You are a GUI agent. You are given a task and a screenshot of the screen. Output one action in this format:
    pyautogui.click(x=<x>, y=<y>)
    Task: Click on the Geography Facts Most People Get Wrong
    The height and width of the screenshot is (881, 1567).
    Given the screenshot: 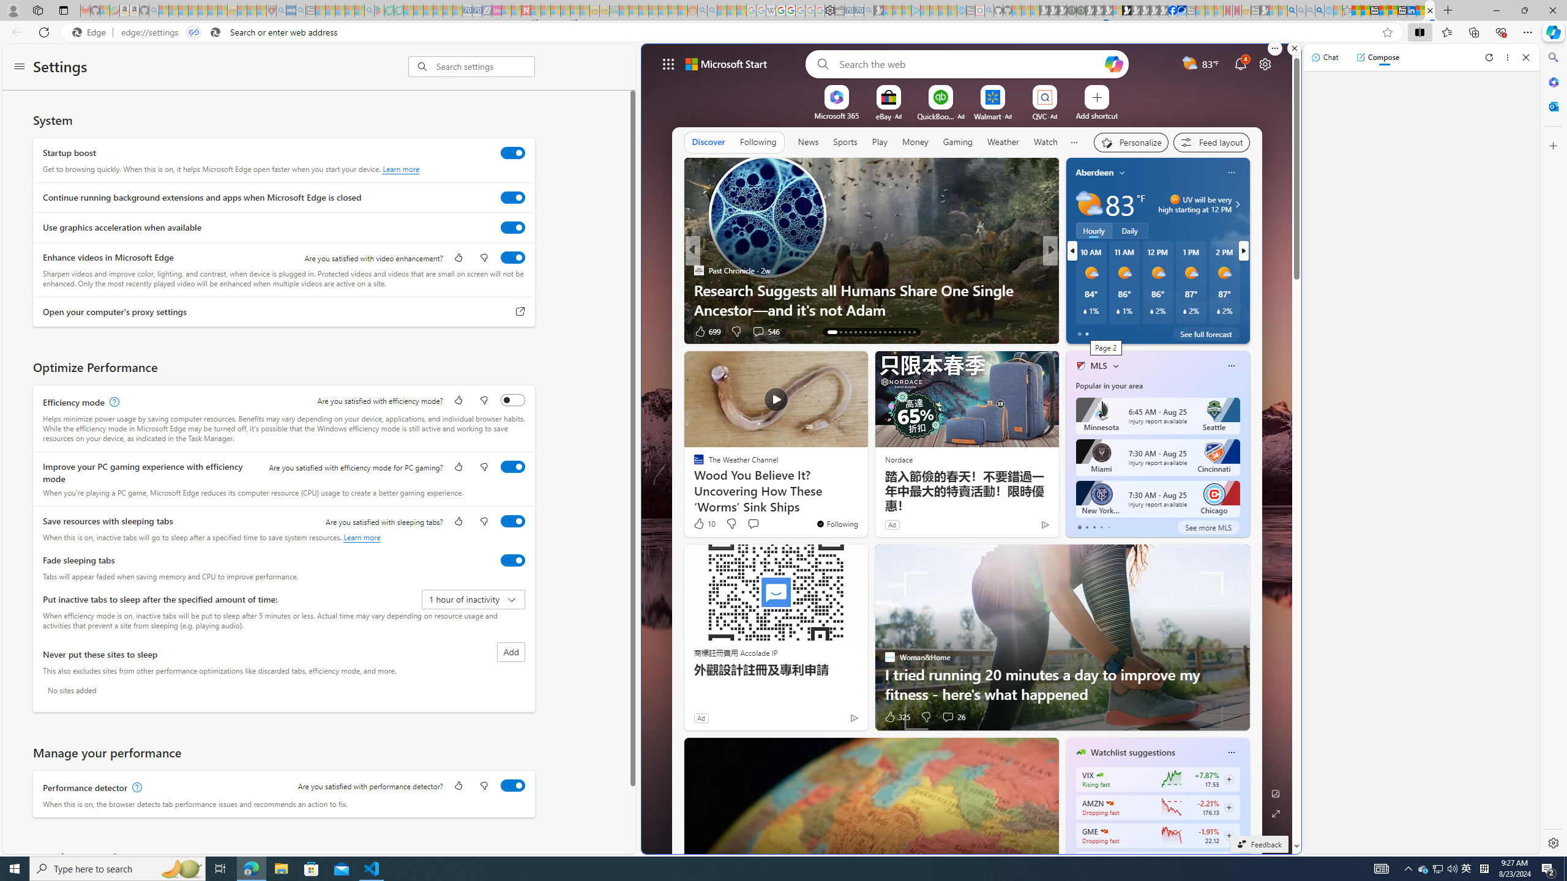 What is the action you would take?
    pyautogui.click(x=1247, y=309)
    